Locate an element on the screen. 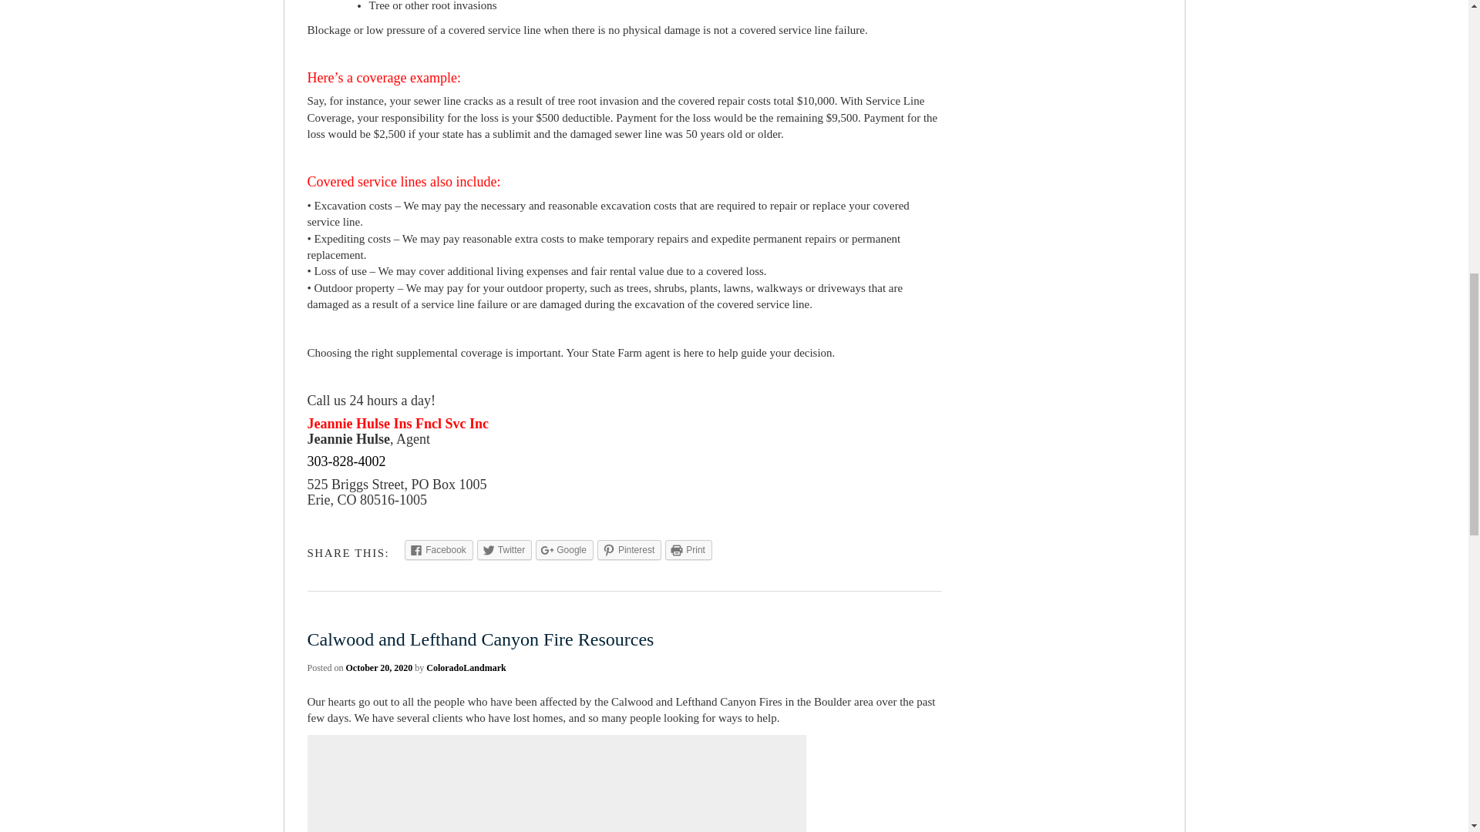 The width and height of the screenshot is (1480, 832). Twitter is located at coordinates (504, 549).